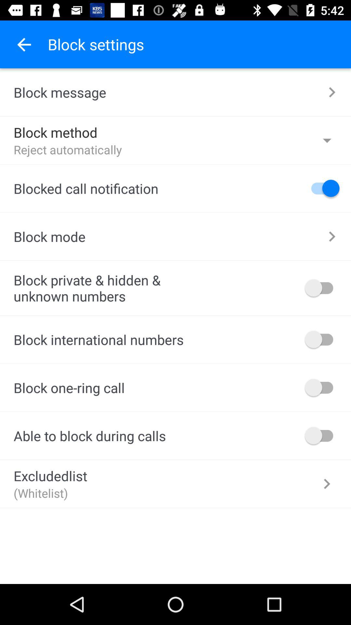  I want to click on toggle to block international numbers, so click(322, 339).